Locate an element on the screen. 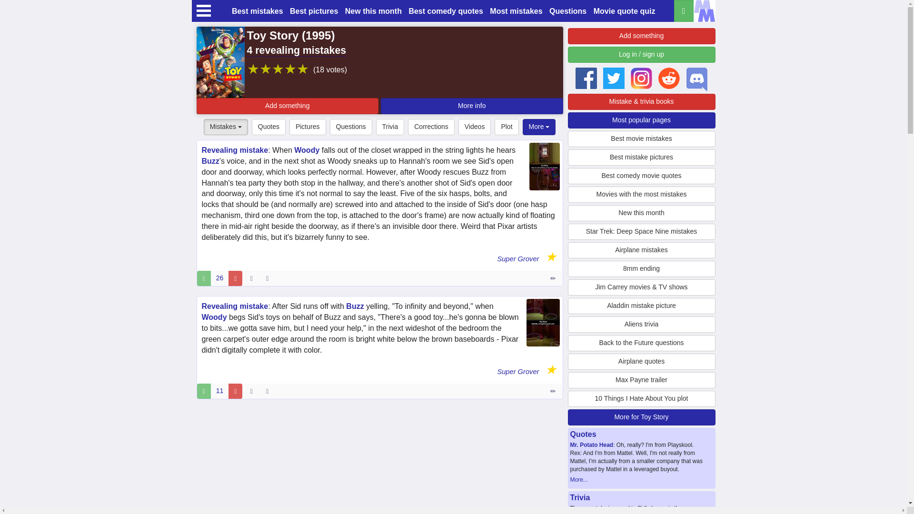  Entry 218249 is located at coordinates (554, 278).